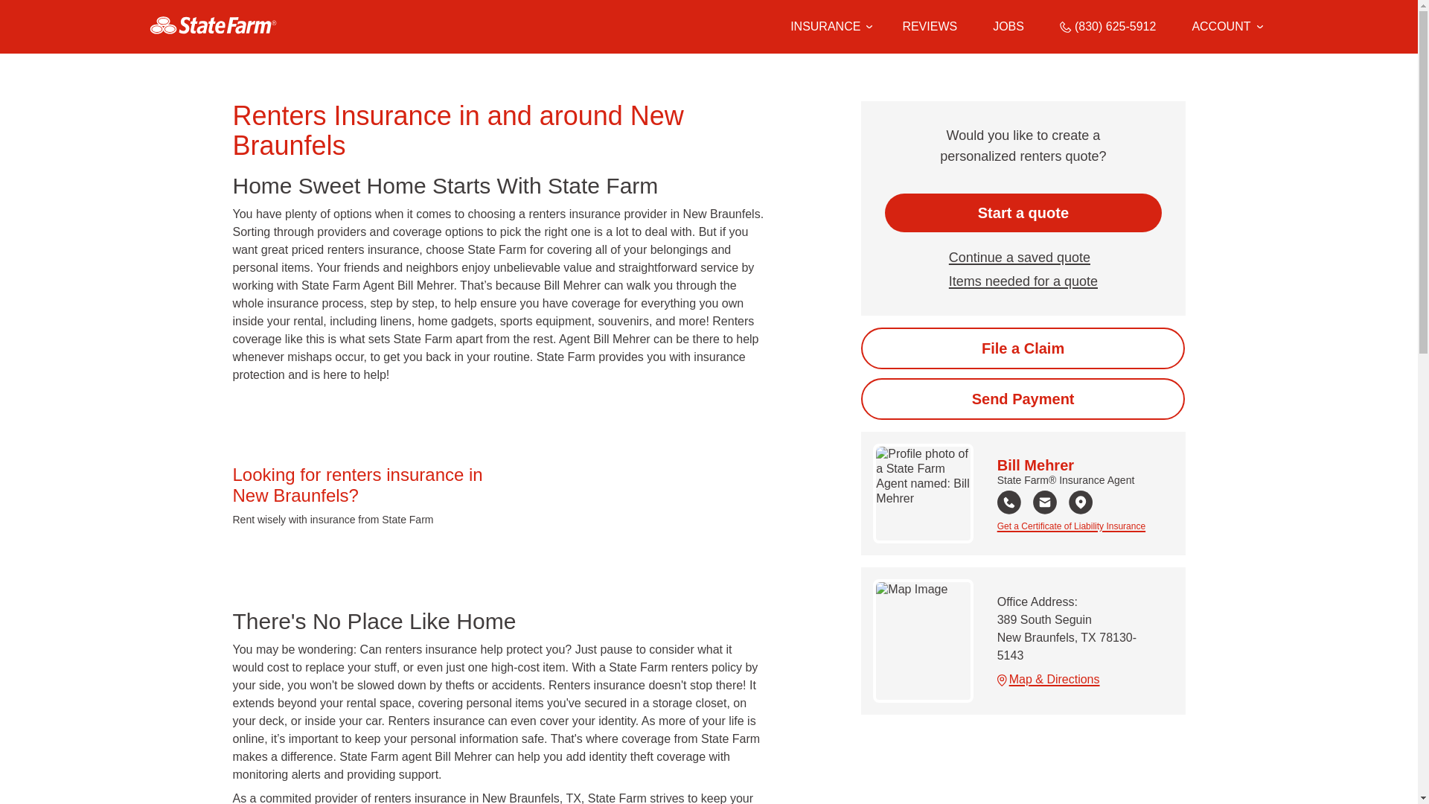 This screenshot has height=804, width=1429. Describe the element at coordinates (825, 26) in the screenshot. I see `INSURANCE` at that location.